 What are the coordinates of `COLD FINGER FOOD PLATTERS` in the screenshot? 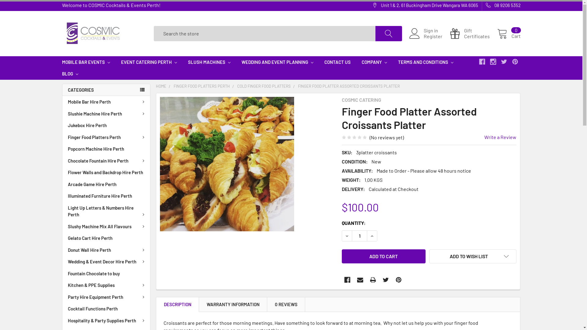 It's located at (264, 86).